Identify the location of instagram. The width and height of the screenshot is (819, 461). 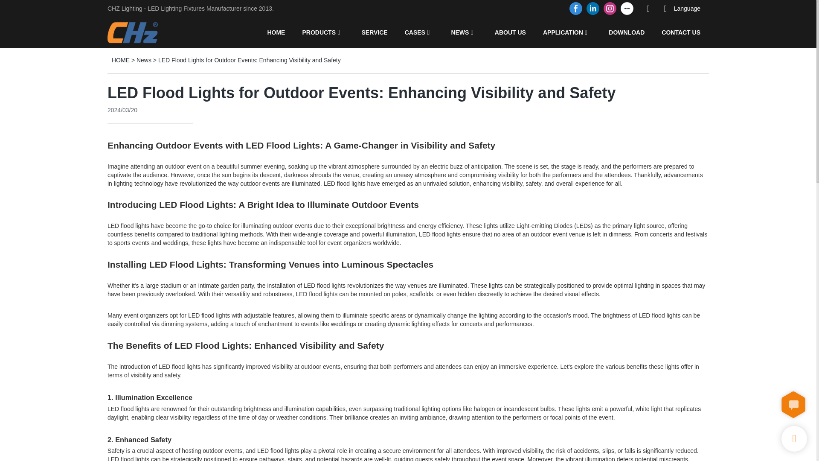
(610, 9).